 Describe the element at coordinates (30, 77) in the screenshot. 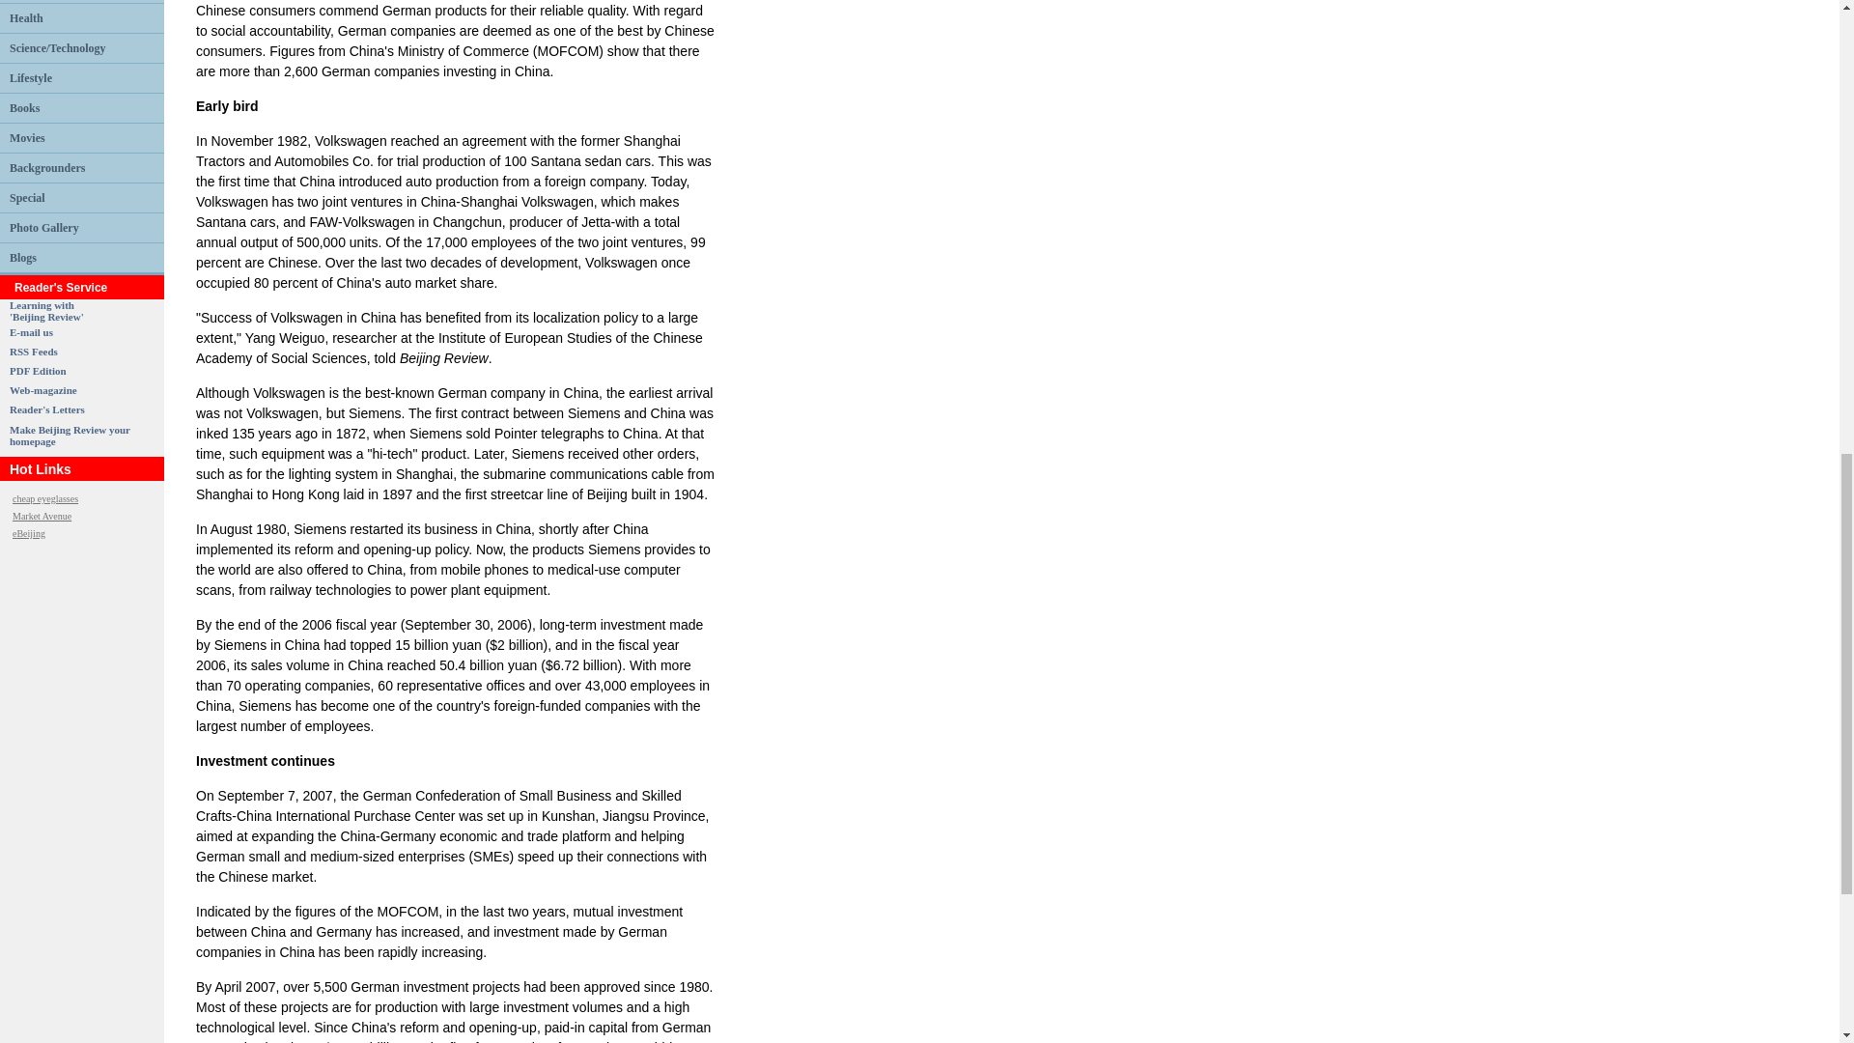

I see `Lifestyle` at that location.